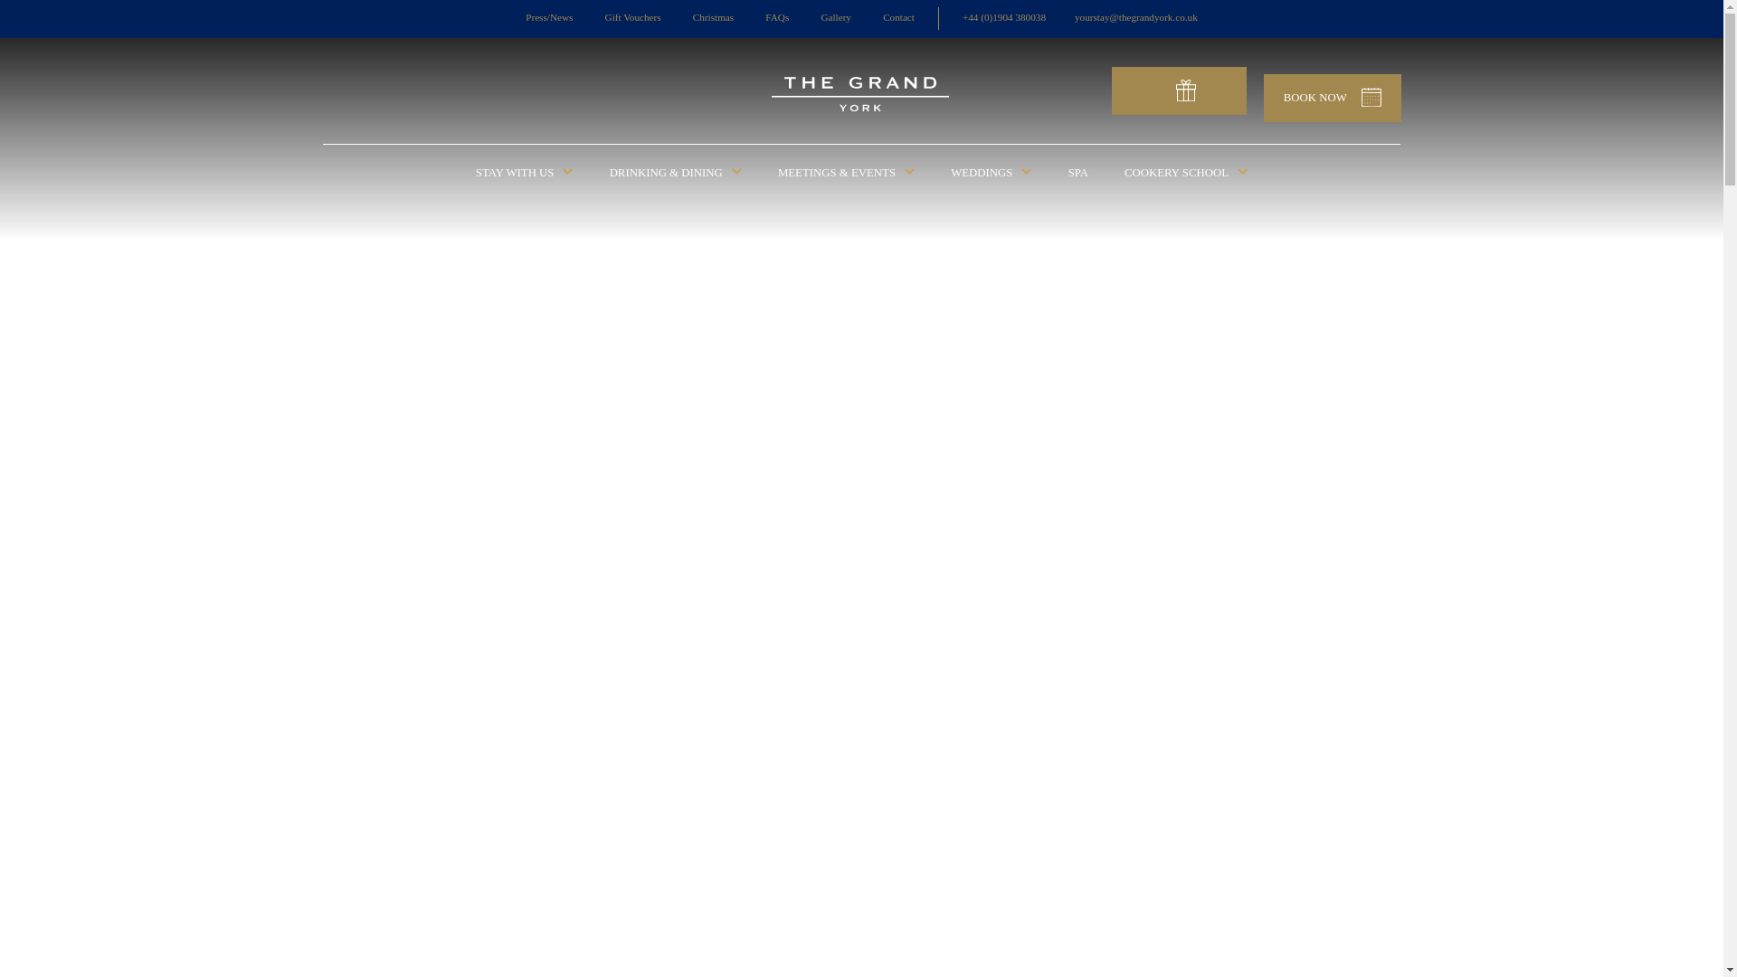 Image resolution: width=1737 pixels, height=977 pixels. What do you see at coordinates (776, 18) in the screenshot?
I see `FAQs` at bounding box center [776, 18].